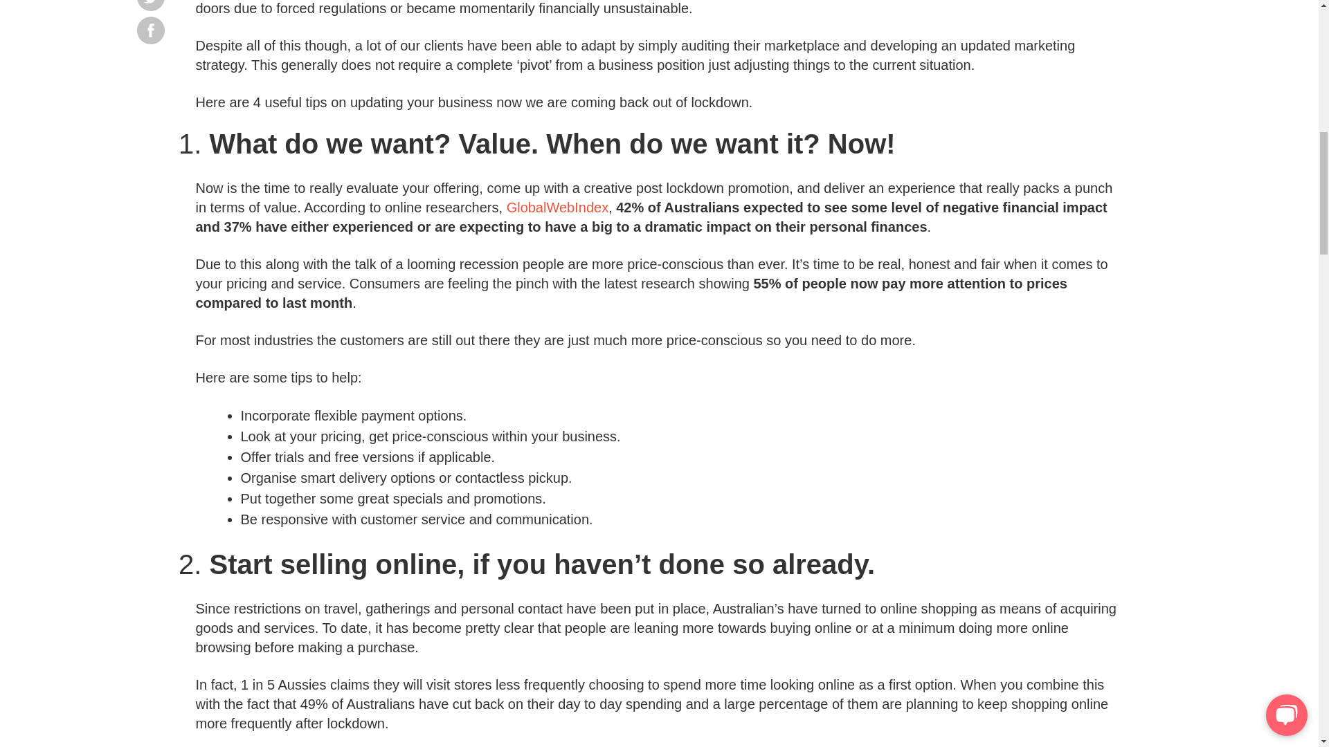  What do you see at coordinates (151, 30) in the screenshot?
I see ` Share on Facebook` at bounding box center [151, 30].